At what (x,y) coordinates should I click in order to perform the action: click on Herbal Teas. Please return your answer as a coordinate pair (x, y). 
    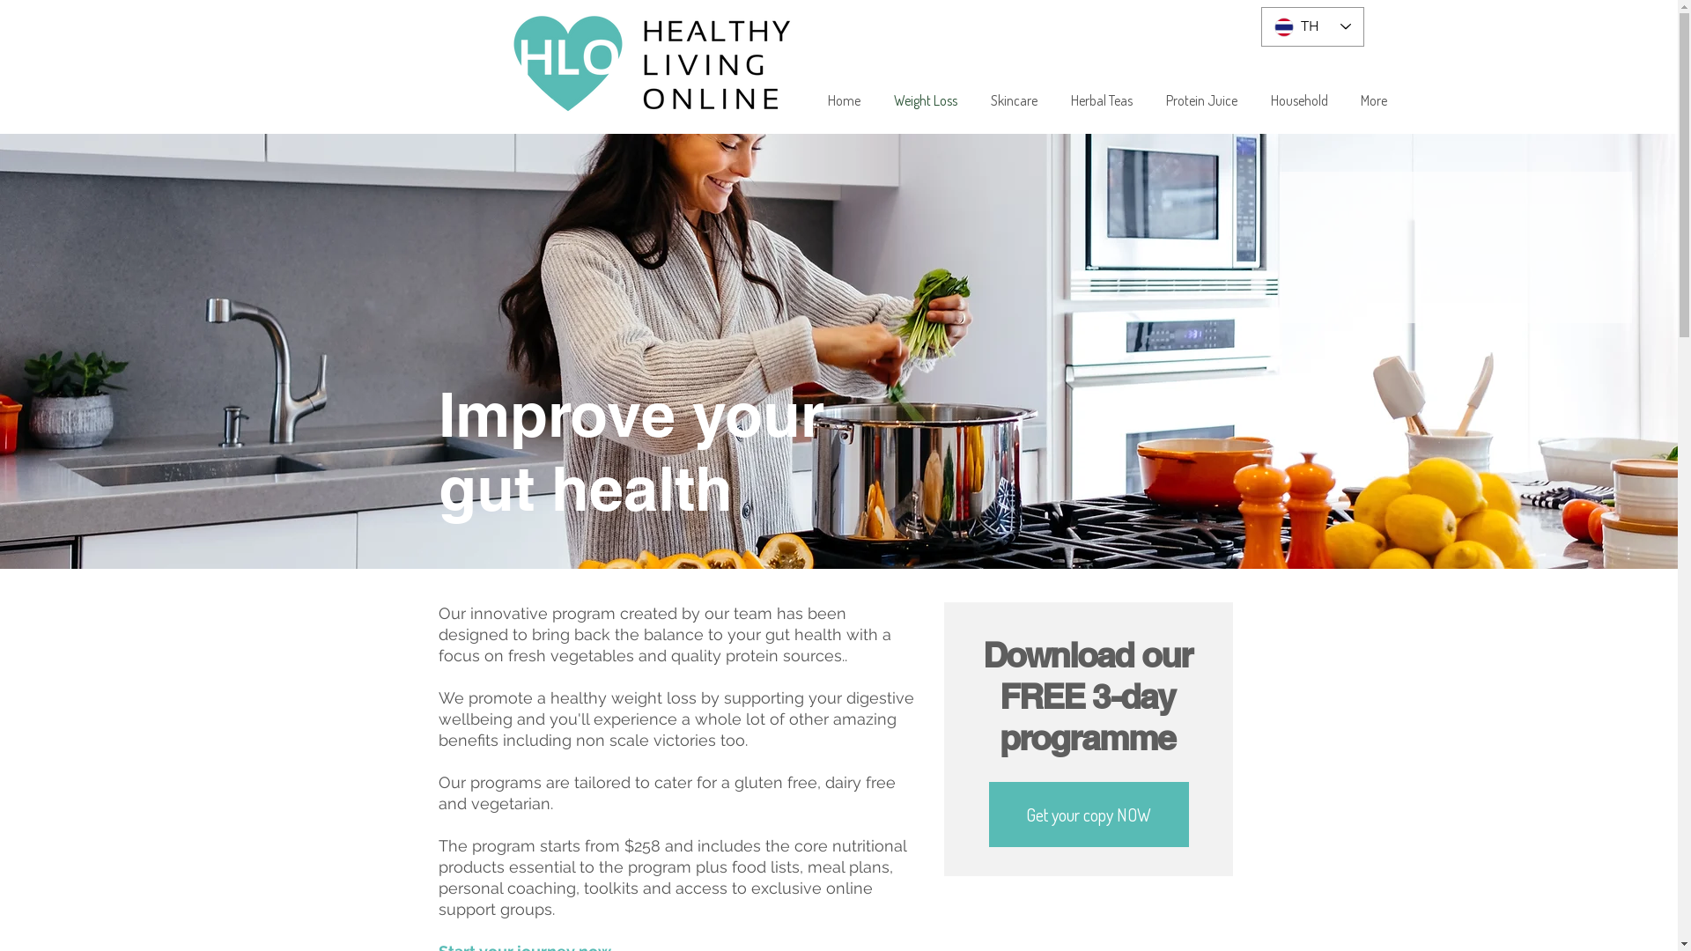
    Looking at the image, I should click on (1102, 100).